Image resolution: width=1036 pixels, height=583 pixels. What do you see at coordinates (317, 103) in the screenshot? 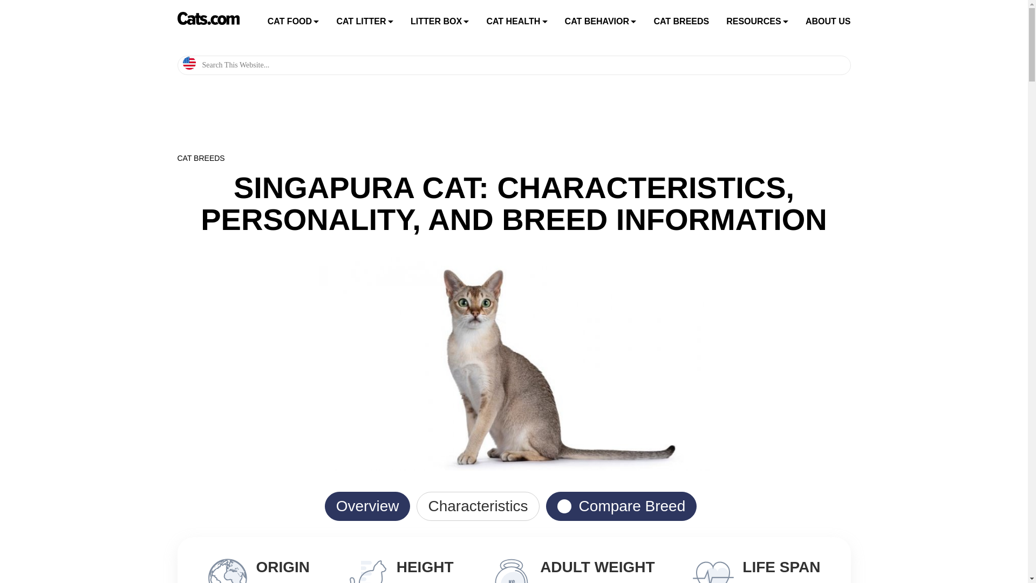
I see `KITTEN FOOD` at bounding box center [317, 103].